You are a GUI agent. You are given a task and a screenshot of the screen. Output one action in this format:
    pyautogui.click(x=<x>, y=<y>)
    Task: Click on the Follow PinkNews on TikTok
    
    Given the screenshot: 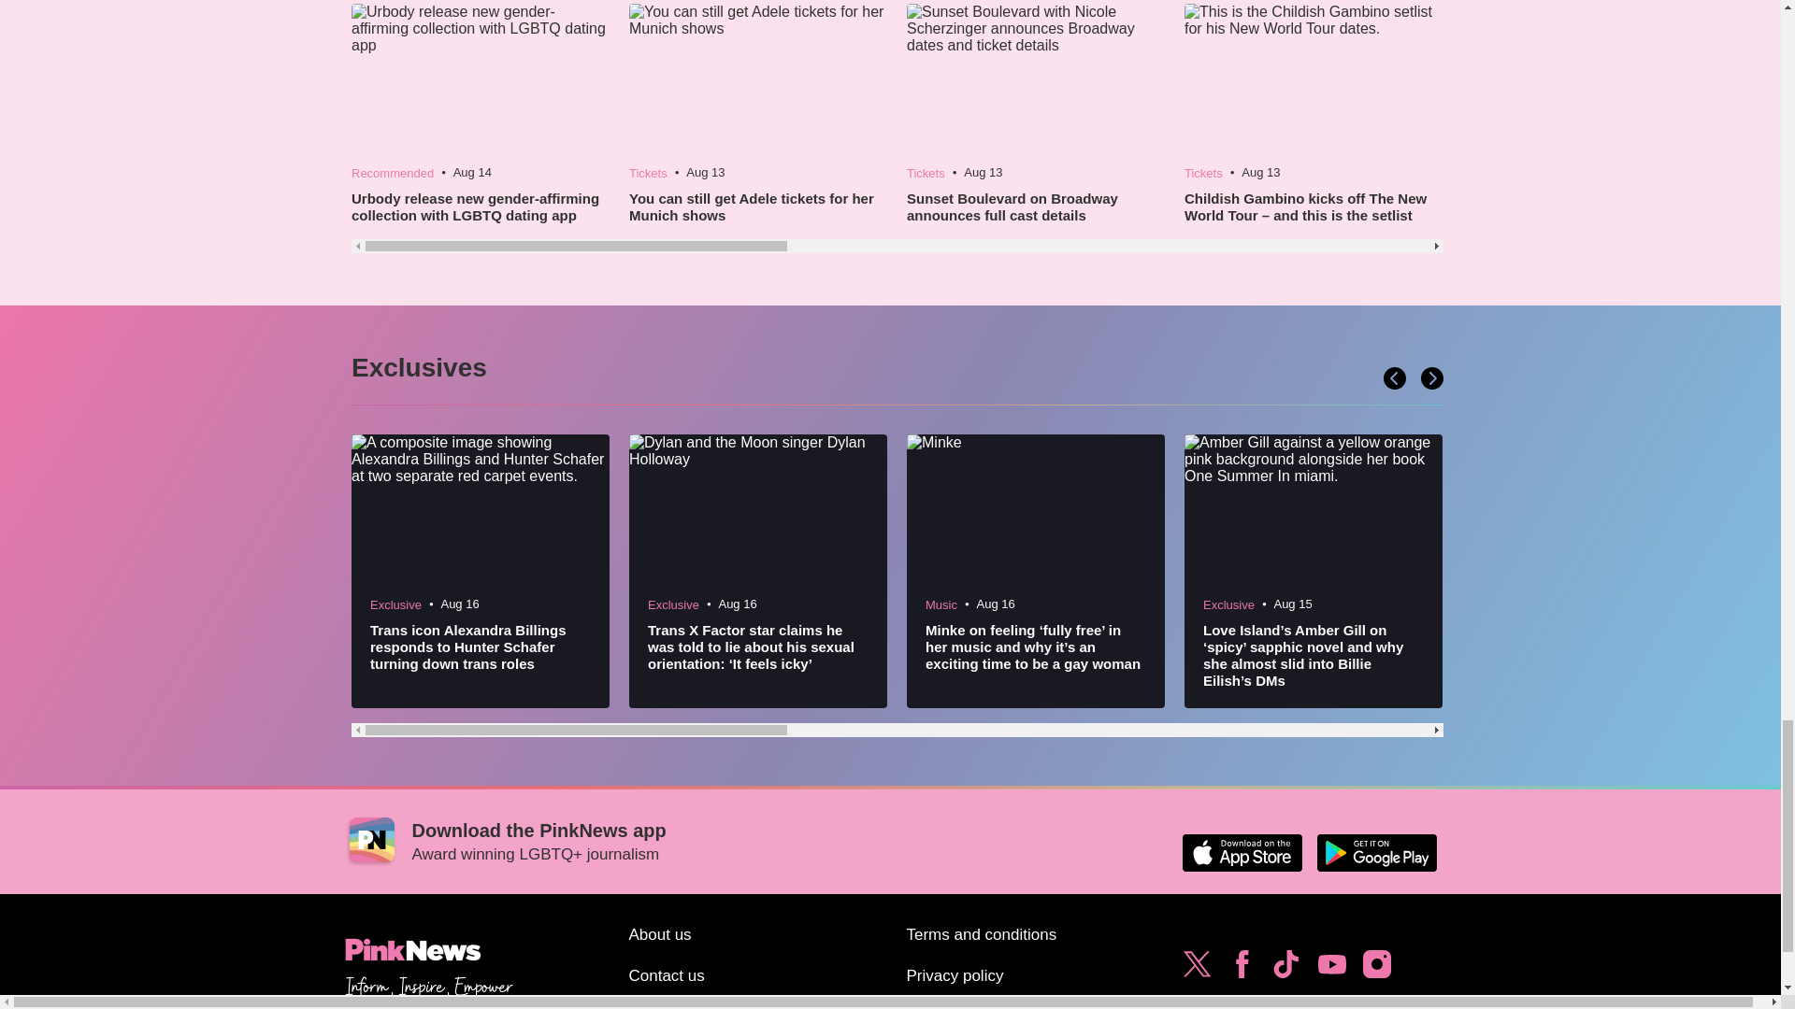 What is the action you would take?
    pyautogui.click(x=1285, y=968)
    